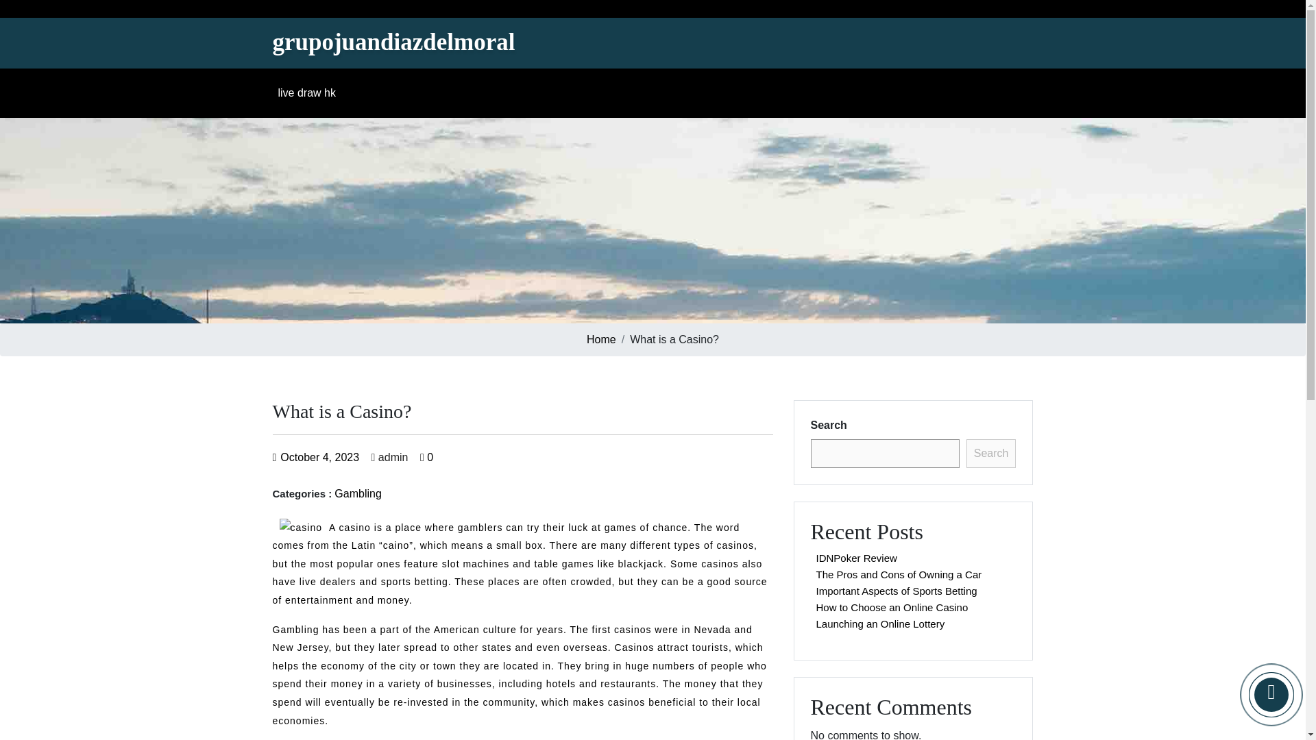  What do you see at coordinates (389, 457) in the screenshot?
I see `admin` at bounding box center [389, 457].